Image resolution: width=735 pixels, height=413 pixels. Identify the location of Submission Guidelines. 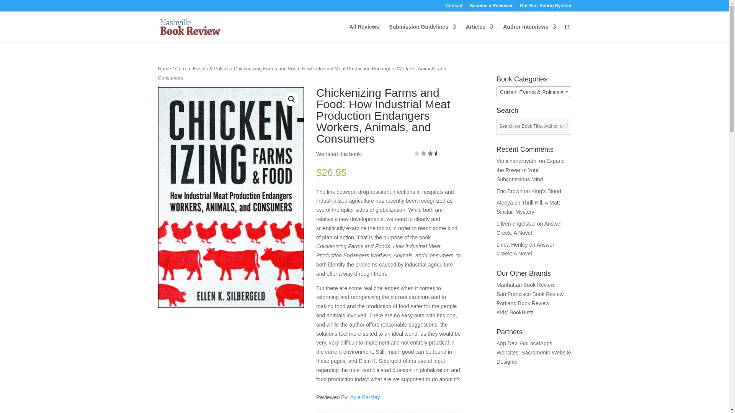
(422, 33).